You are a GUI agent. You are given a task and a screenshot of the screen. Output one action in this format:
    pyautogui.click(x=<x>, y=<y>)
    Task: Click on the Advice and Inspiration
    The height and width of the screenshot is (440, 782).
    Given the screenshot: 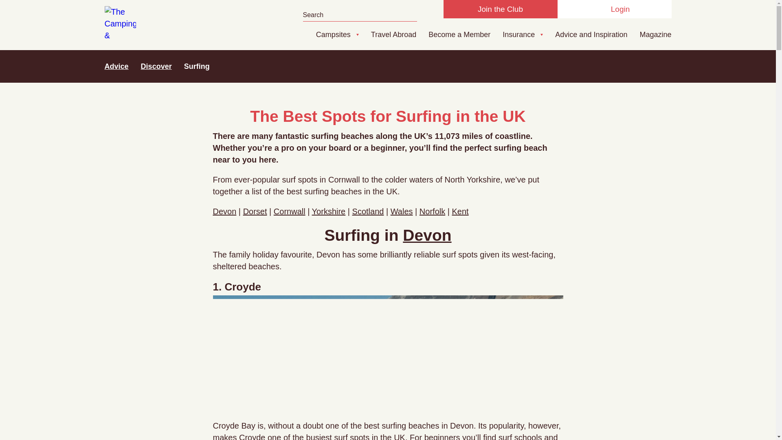 What is the action you would take?
    pyautogui.click(x=591, y=34)
    